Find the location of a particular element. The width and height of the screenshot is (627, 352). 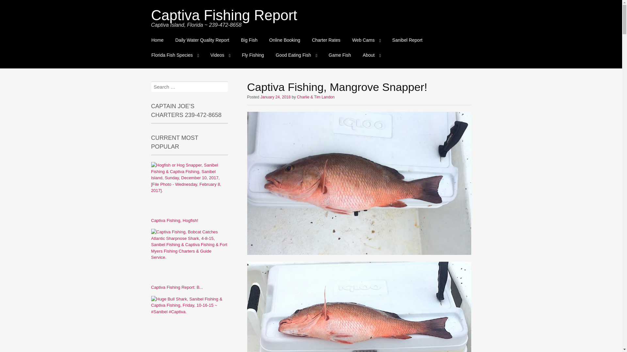

Daily Water Quality Report is located at coordinates (202, 40).